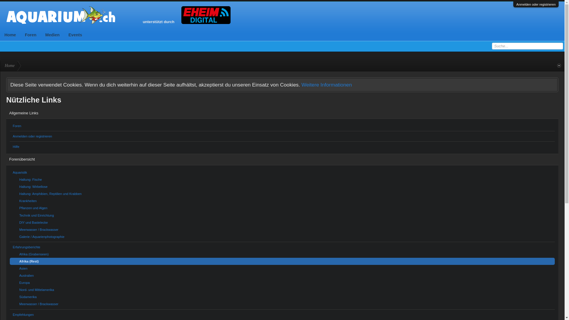 The image size is (569, 320). Describe the element at coordinates (52, 35) in the screenshot. I see `Medien` at that location.